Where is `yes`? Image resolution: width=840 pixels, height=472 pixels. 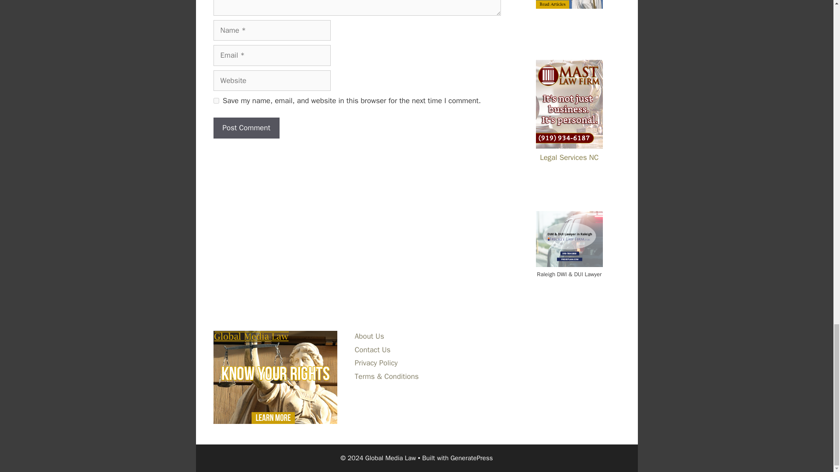
yes is located at coordinates (216, 101).